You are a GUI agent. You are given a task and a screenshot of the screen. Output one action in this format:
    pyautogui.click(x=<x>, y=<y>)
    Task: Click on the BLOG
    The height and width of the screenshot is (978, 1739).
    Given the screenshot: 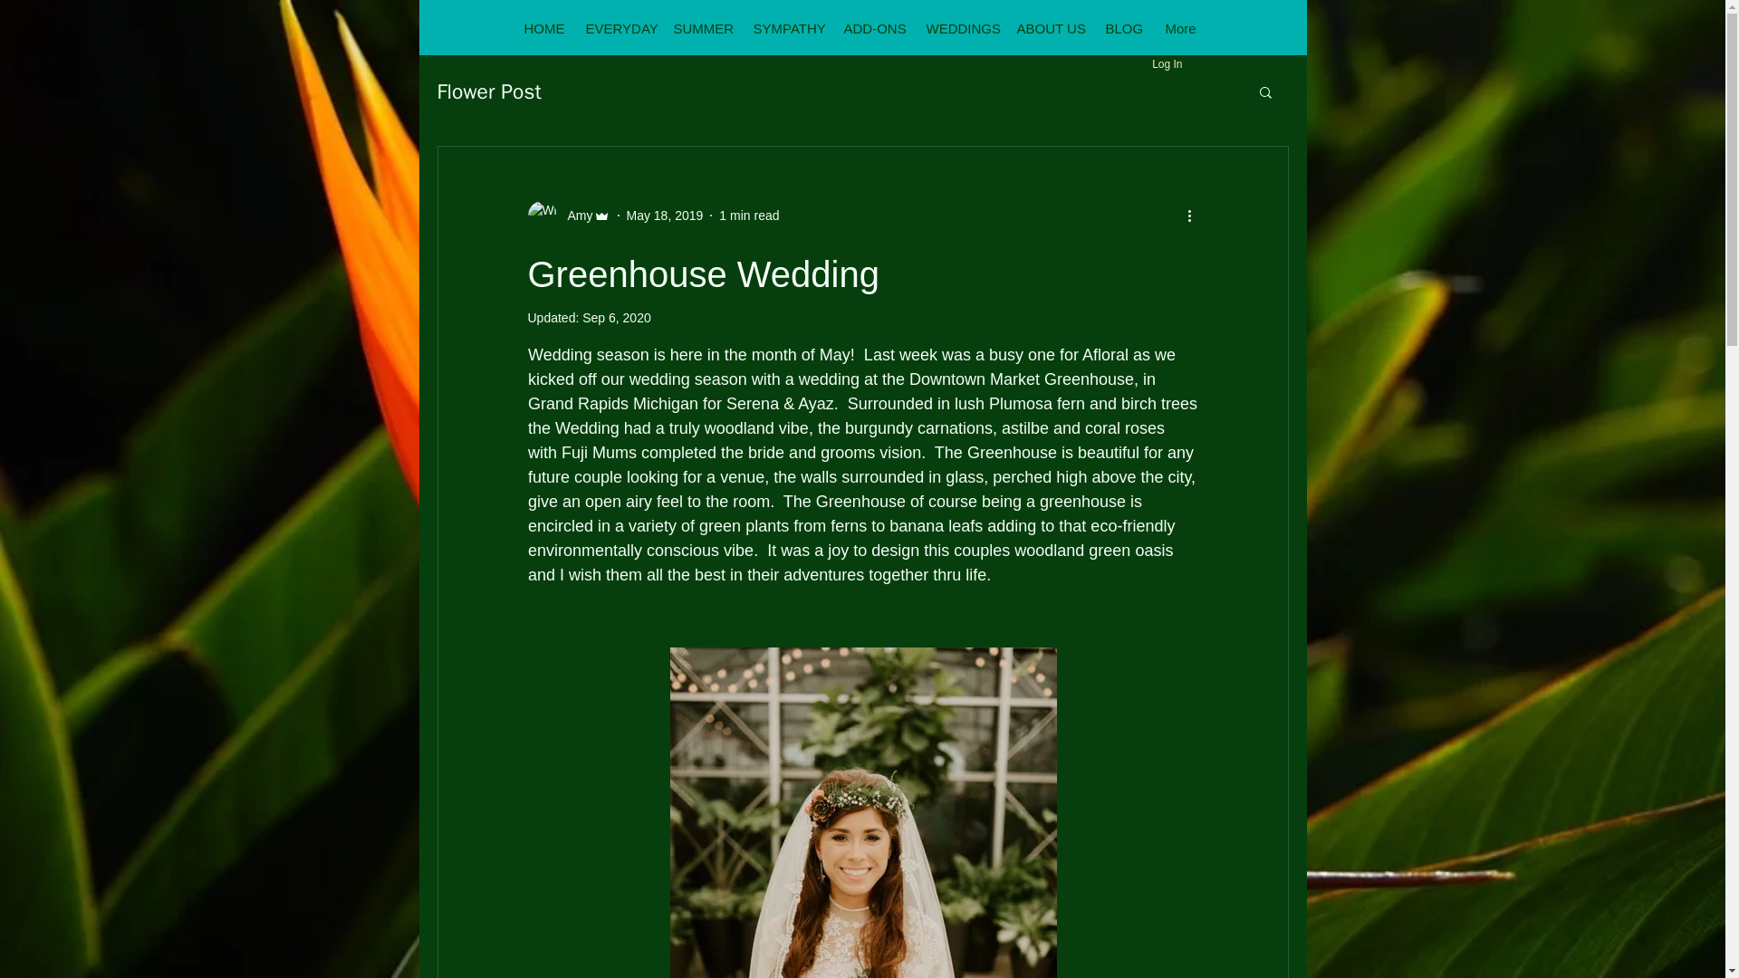 What is the action you would take?
    pyautogui.click(x=1123, y=29)
    